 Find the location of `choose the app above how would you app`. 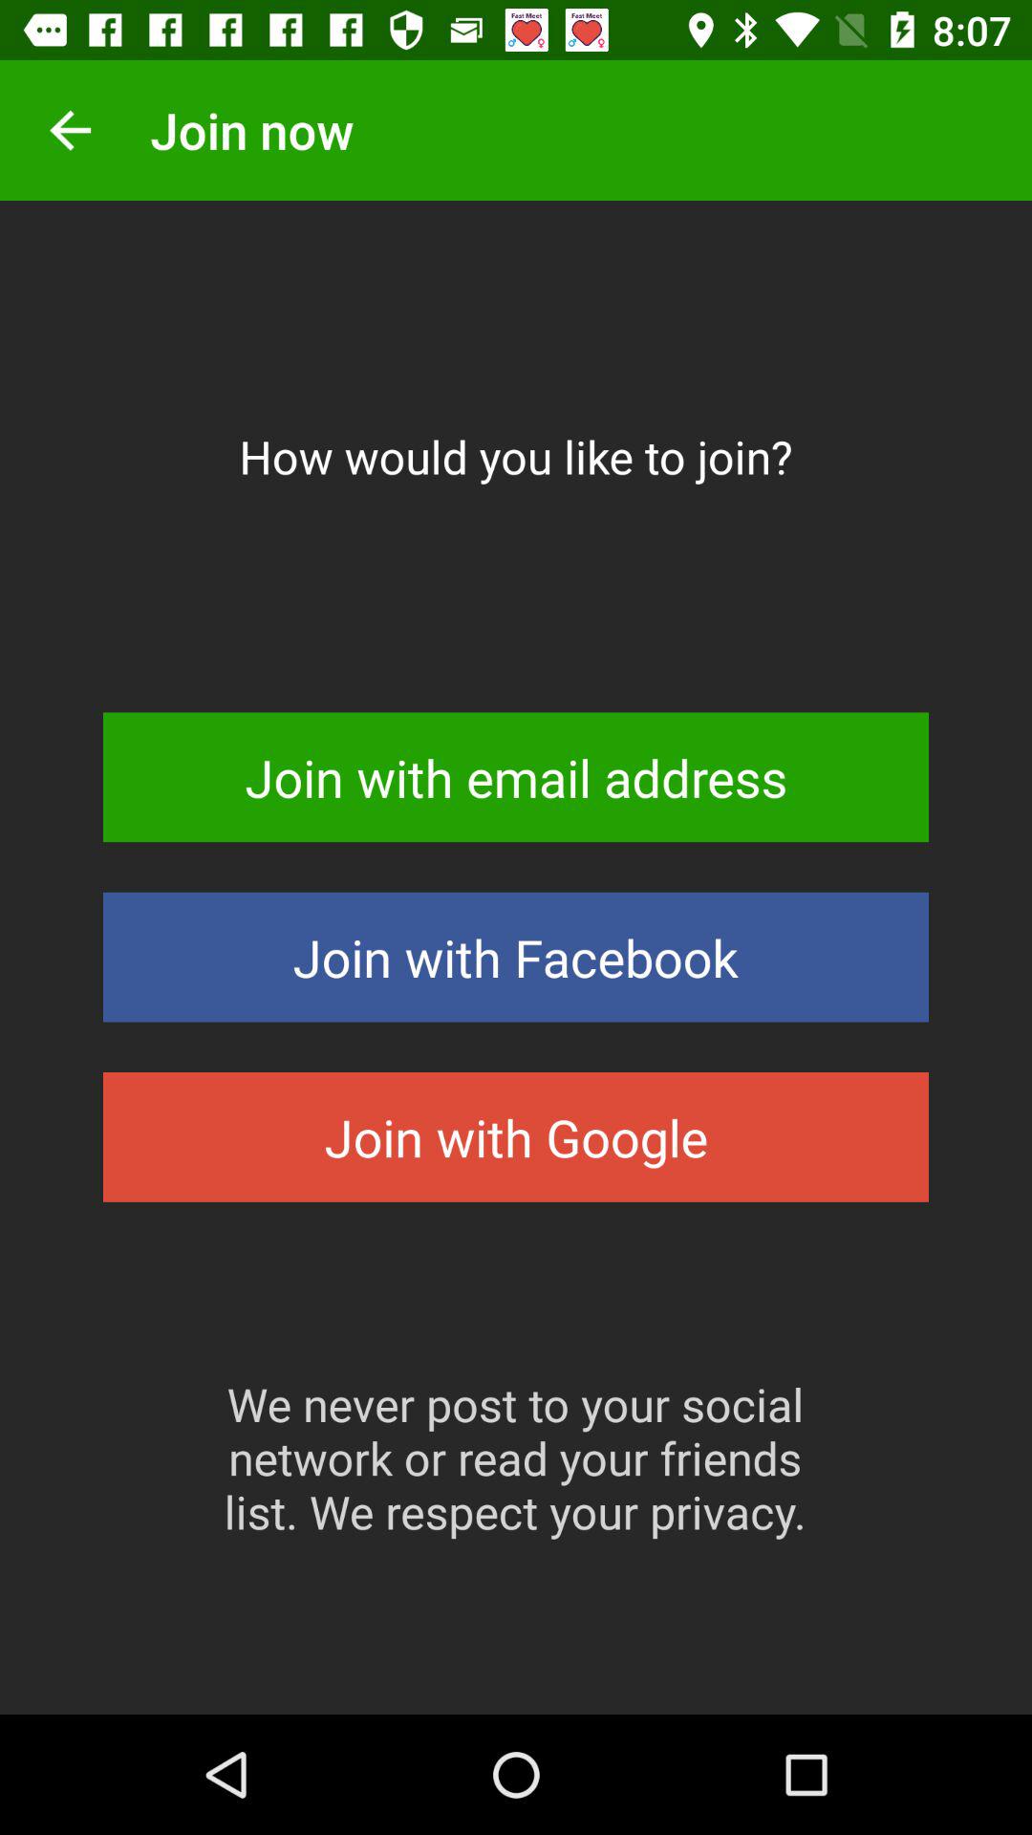

choose the app above how would you app is located at coordinates (70, 130).